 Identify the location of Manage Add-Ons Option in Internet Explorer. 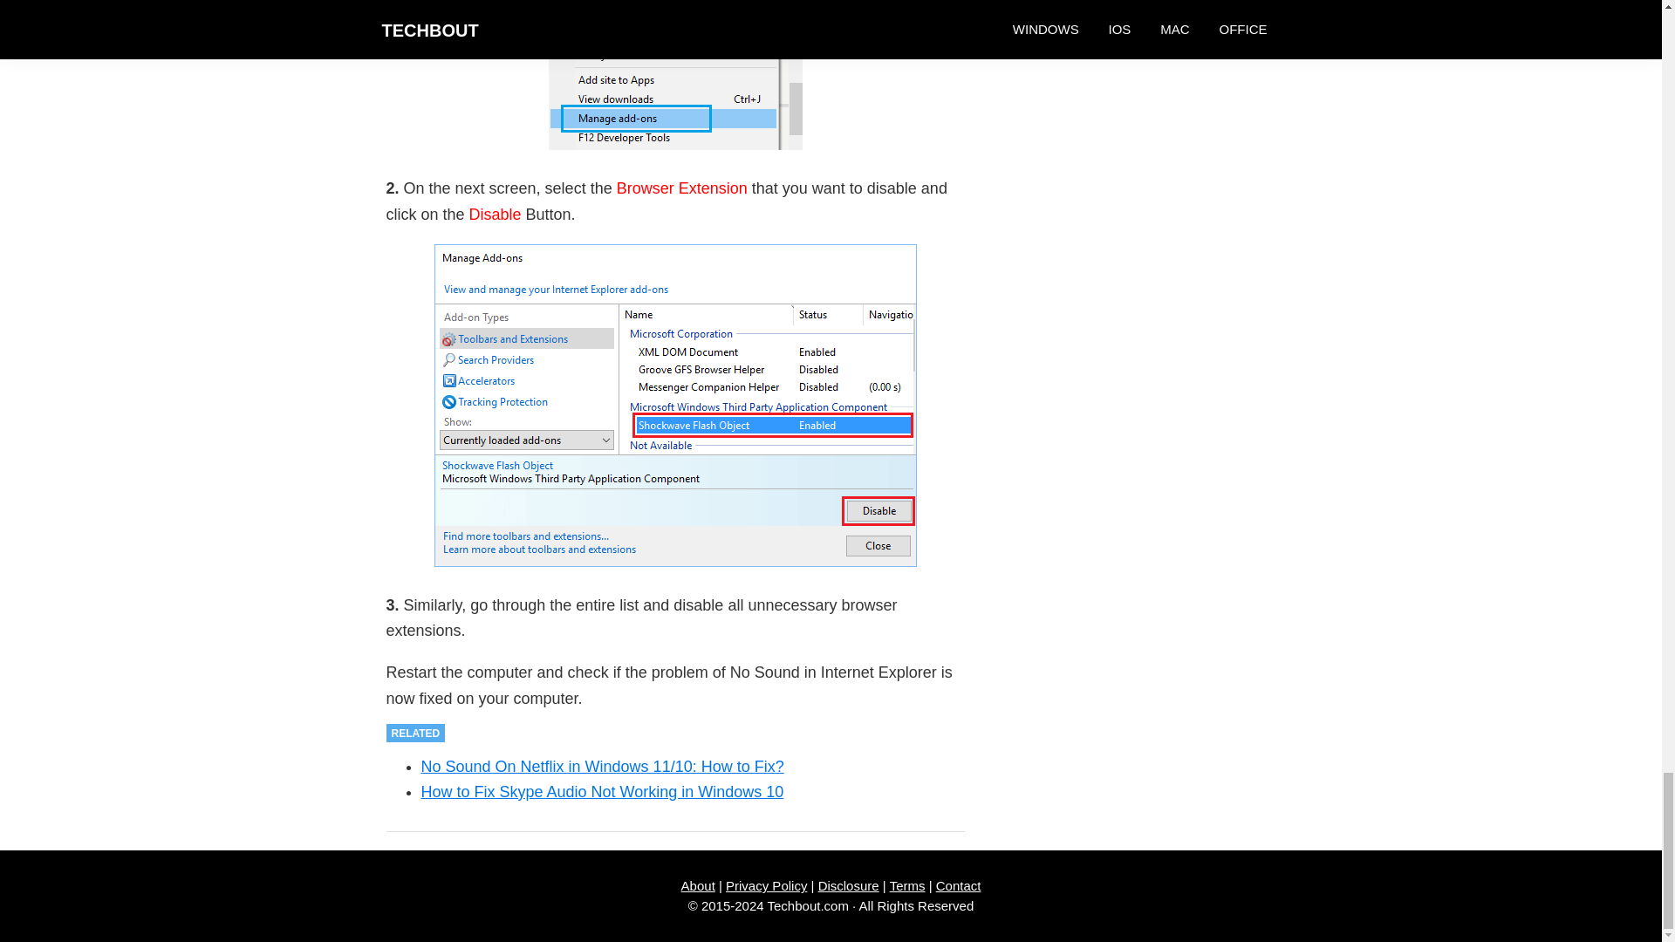
(674, 75).